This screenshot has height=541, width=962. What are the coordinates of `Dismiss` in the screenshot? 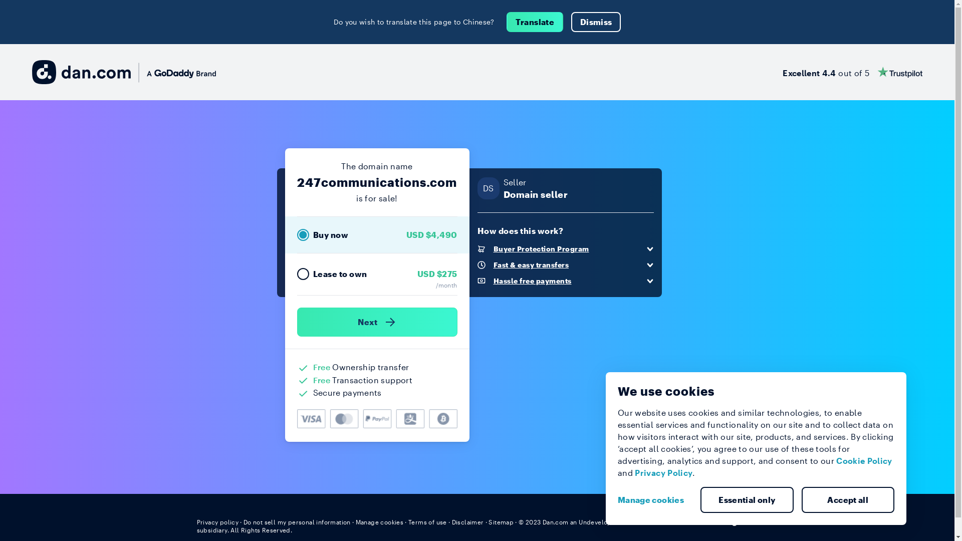 It's located at (596, 22).